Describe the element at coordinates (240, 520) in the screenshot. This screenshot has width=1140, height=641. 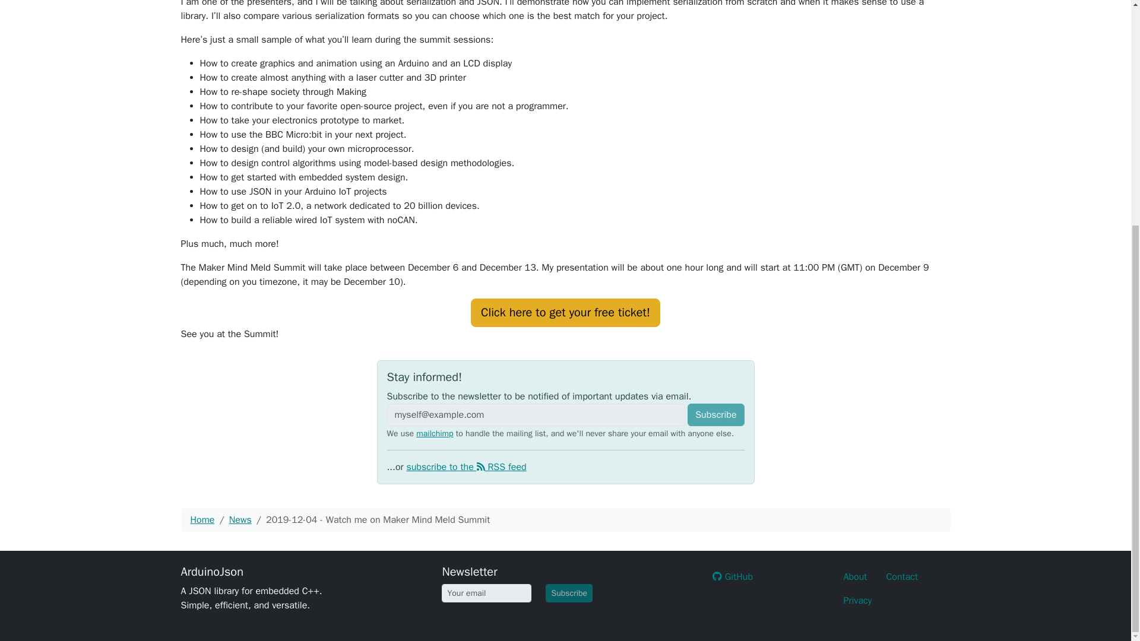
I see `News` at that location.